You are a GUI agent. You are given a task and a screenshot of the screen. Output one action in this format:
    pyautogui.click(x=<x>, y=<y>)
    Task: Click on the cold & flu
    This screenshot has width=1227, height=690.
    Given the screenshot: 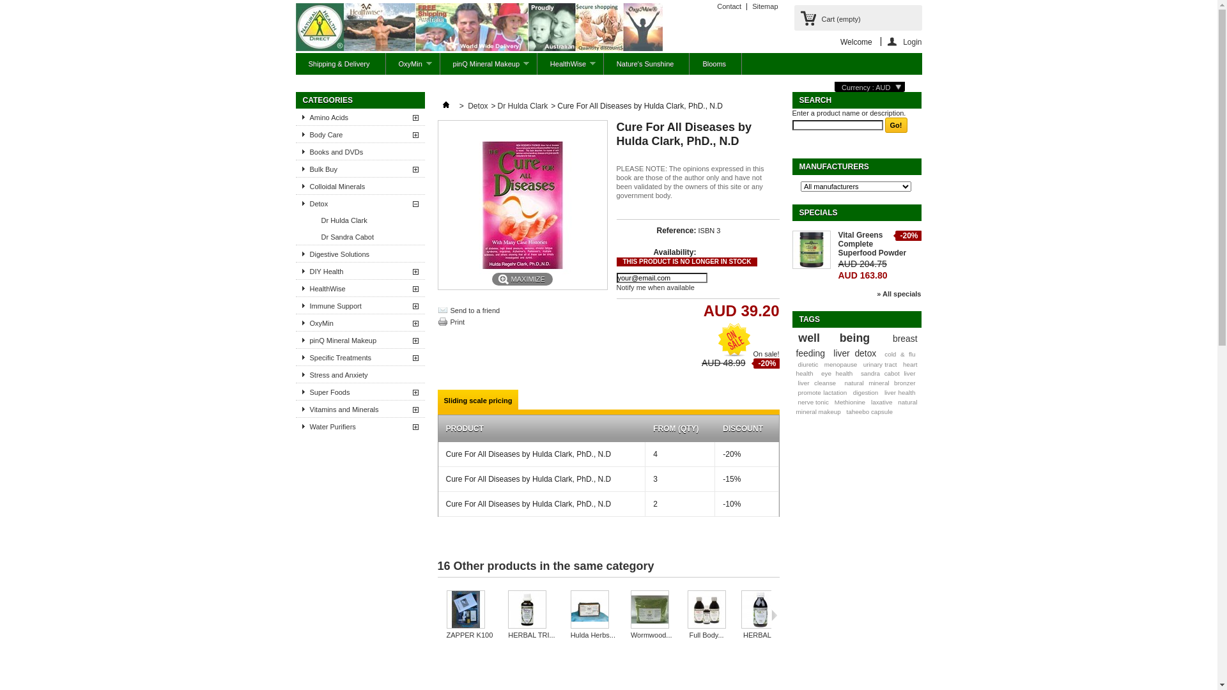 What is the action you would take?
    pyautogui.click(x=900, y=354)
    